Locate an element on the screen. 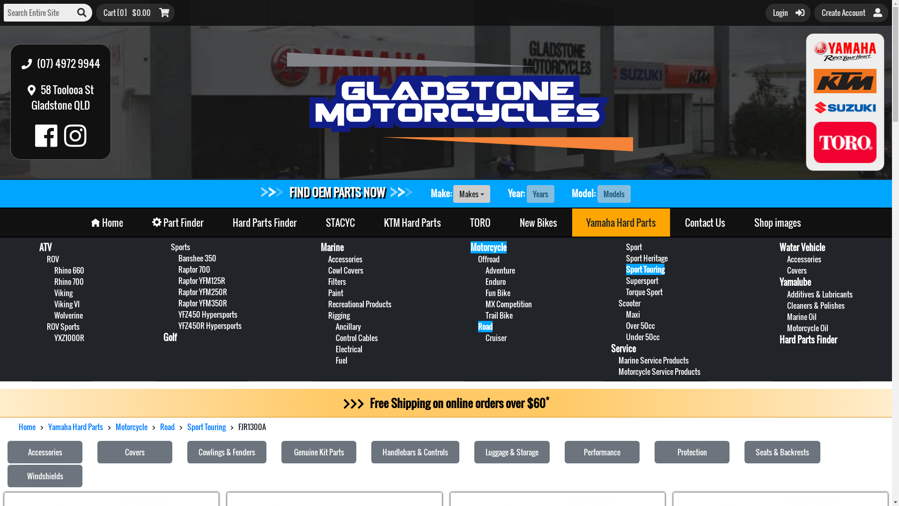 The image size is (899, 506). Raptor YFM350R is located at coordinates (203, 303).